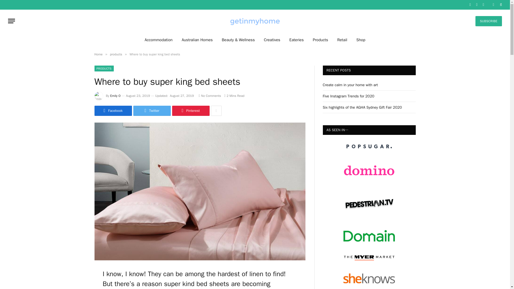  What do you see at coordinates (489, 21) in the screenshot?
I see `SUBSCRIBE` at bounding box center [489, 21].